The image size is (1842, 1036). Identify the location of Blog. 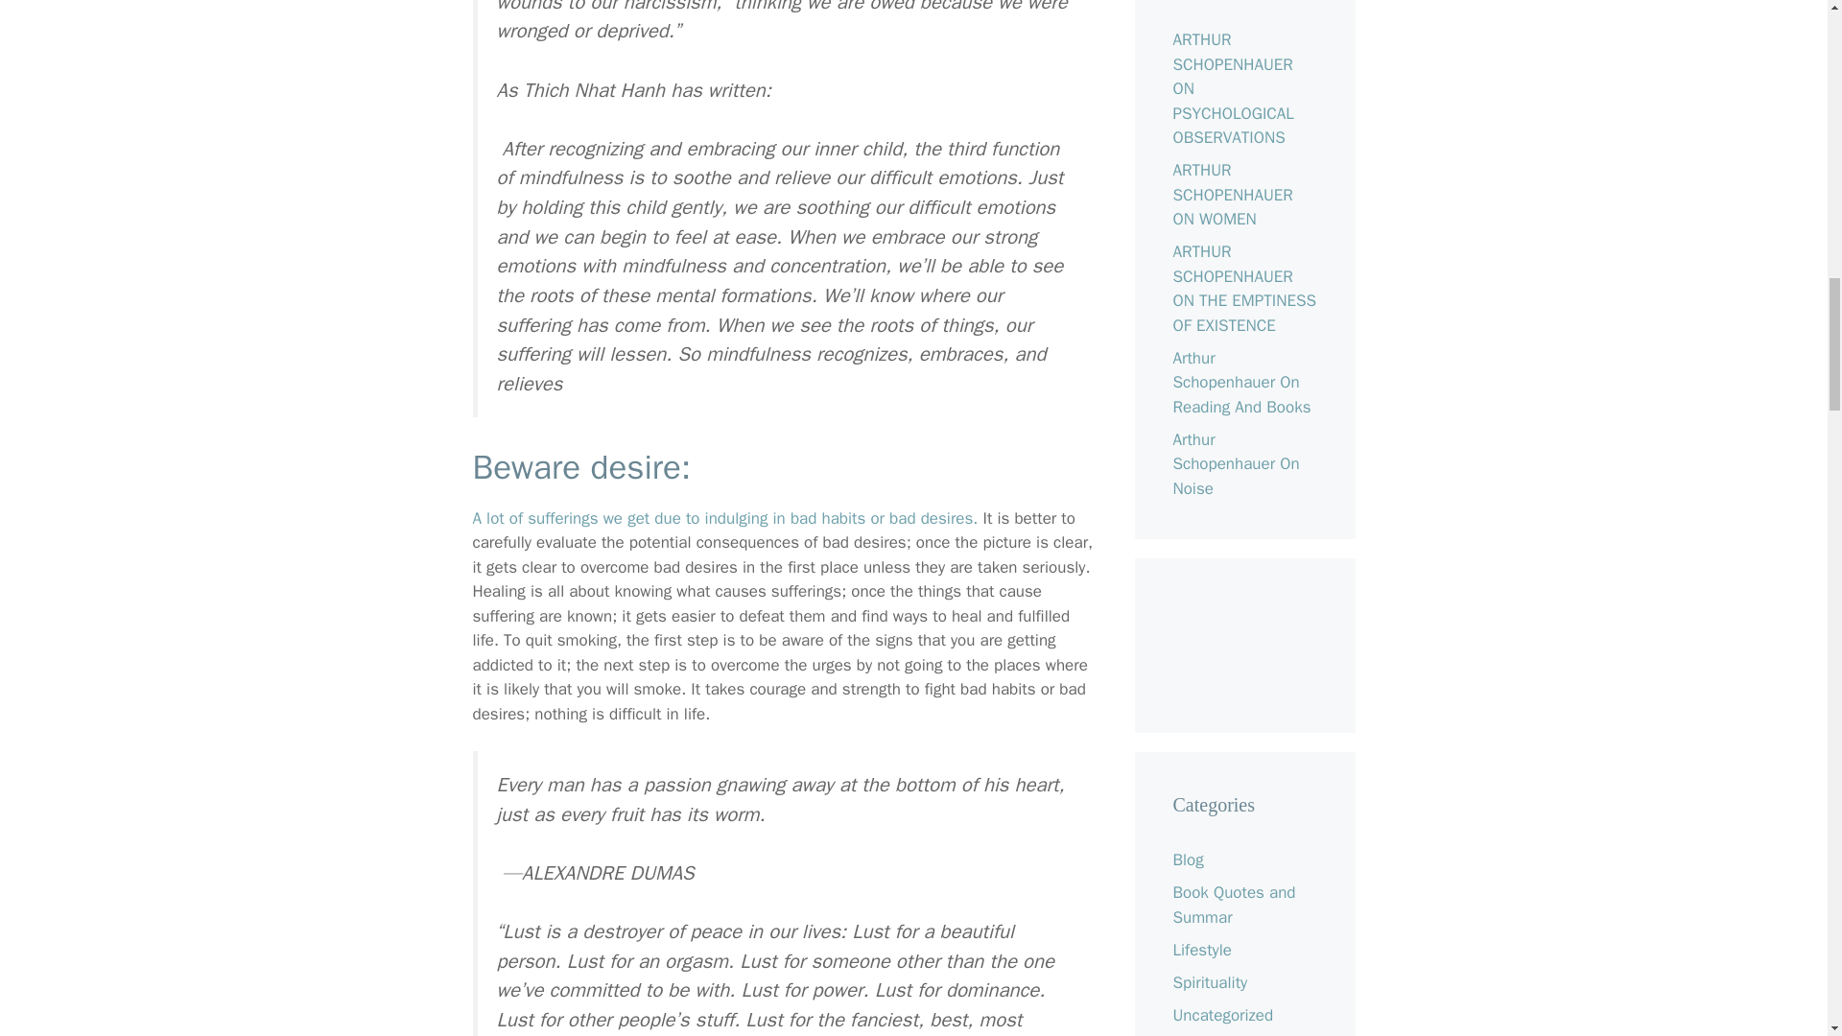
(1187, 859).